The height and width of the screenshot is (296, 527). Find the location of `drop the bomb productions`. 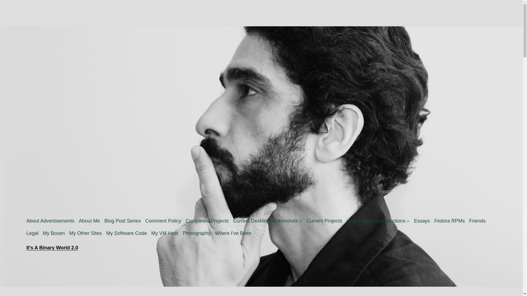

drop the bomb productions is located at coordinates (376, 221).